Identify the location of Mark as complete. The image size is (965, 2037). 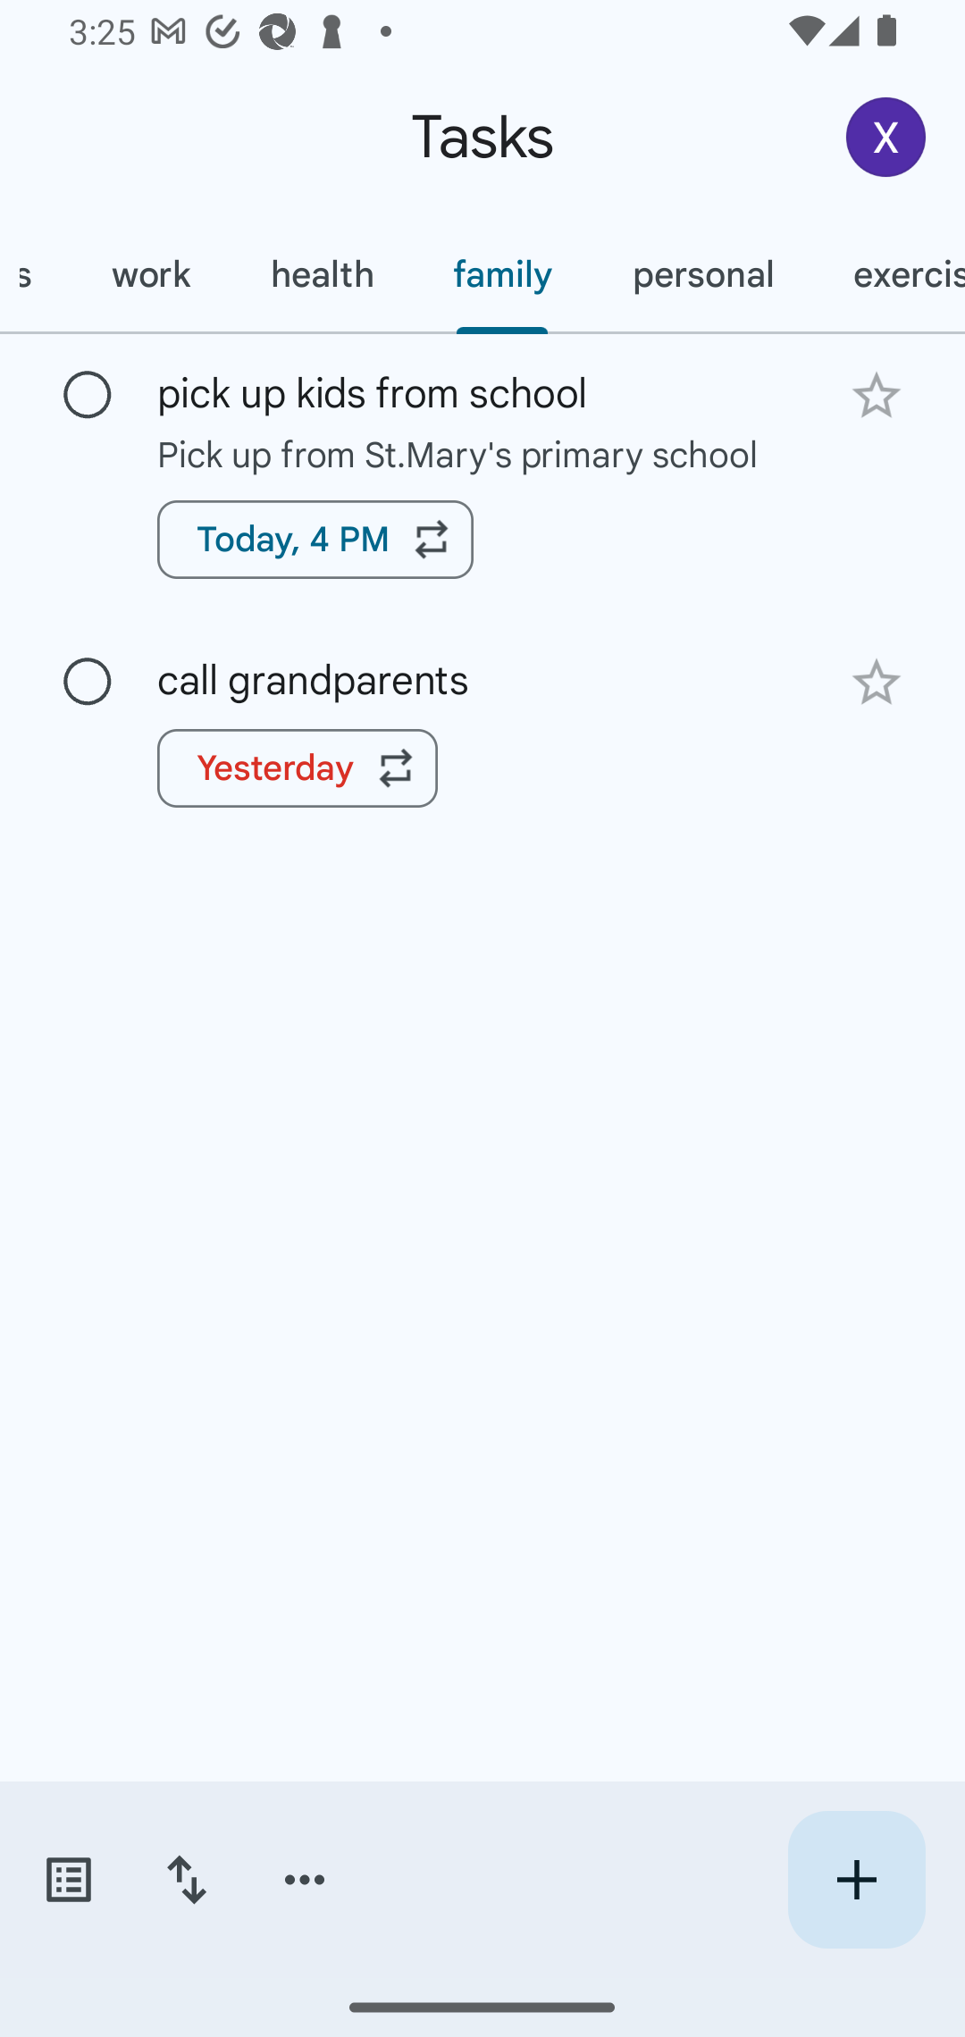
(88, 683).